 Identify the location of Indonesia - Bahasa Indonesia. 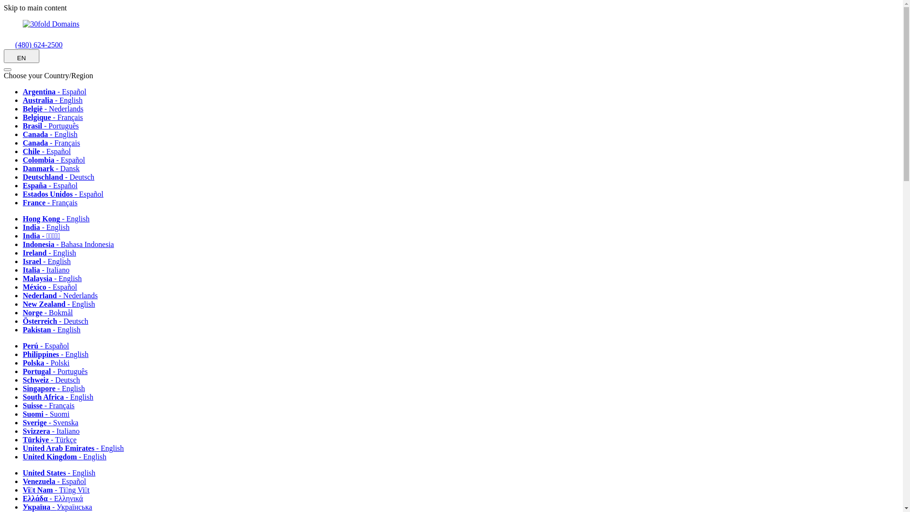
(72, 245).